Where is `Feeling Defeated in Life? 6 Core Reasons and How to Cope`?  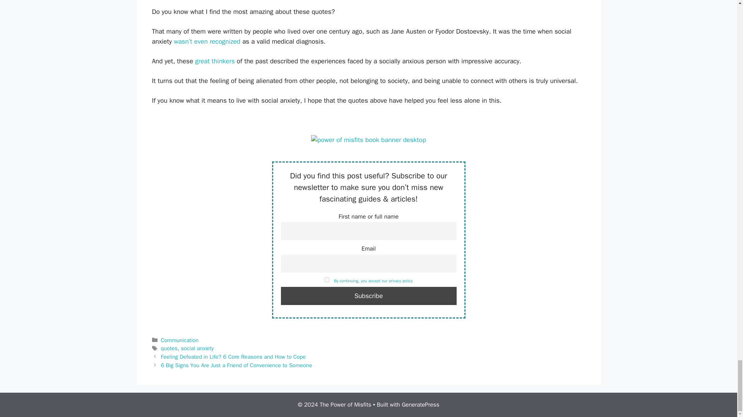 Feeling Defeated in Life? 6 Core Reasons and How to Cope is located at coordinates (234, 357).